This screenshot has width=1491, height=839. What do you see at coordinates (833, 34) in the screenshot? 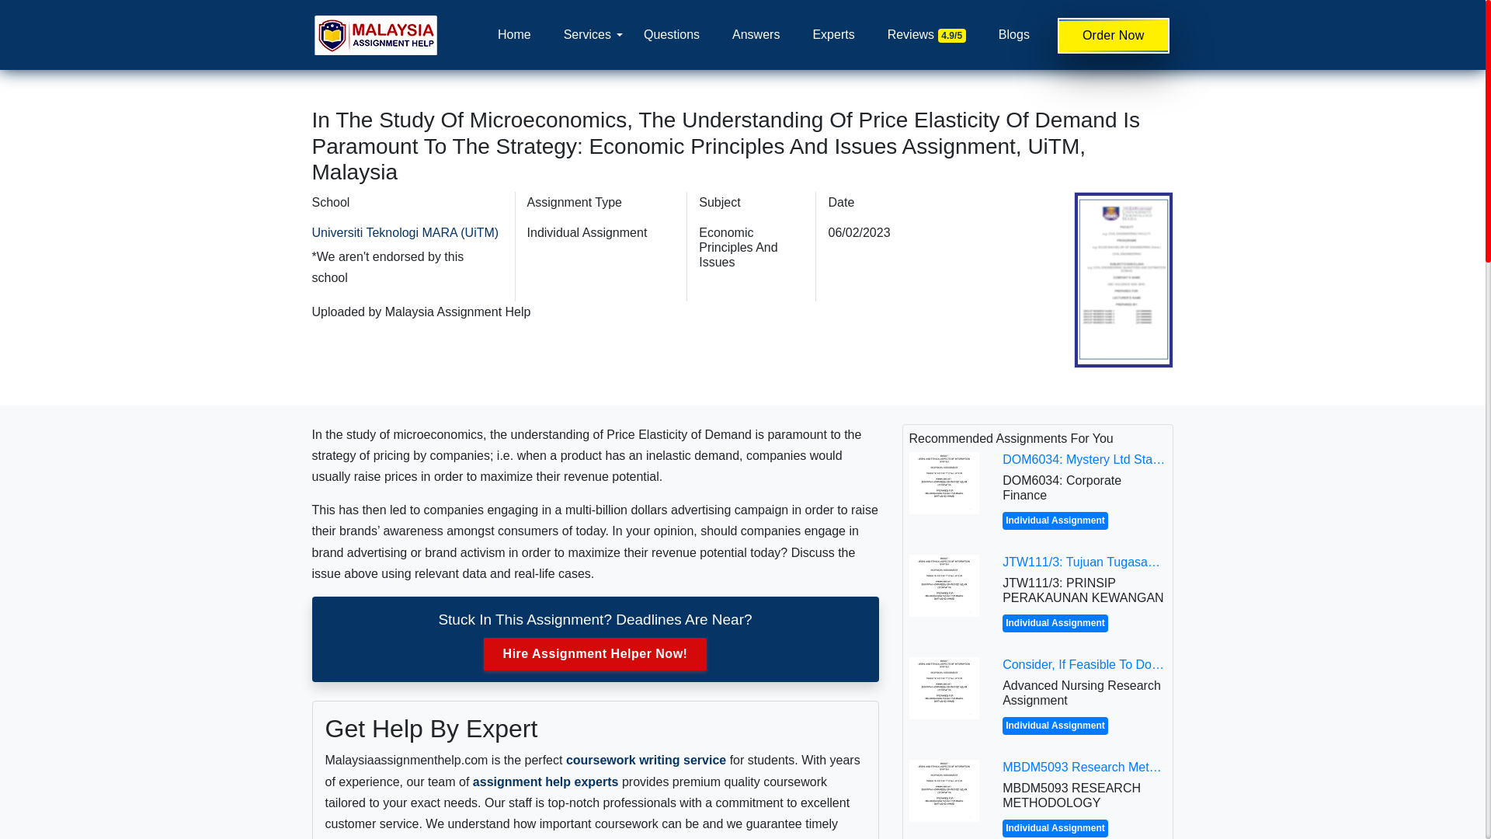
I see `Experts` at bounding box center [833, 34].